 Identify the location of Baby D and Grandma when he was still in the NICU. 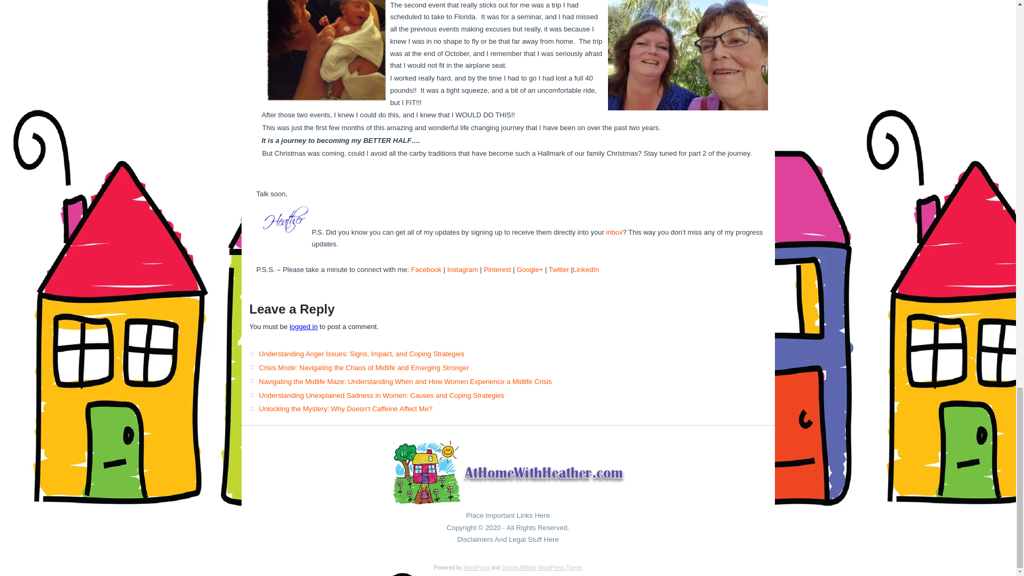
(325, 51).